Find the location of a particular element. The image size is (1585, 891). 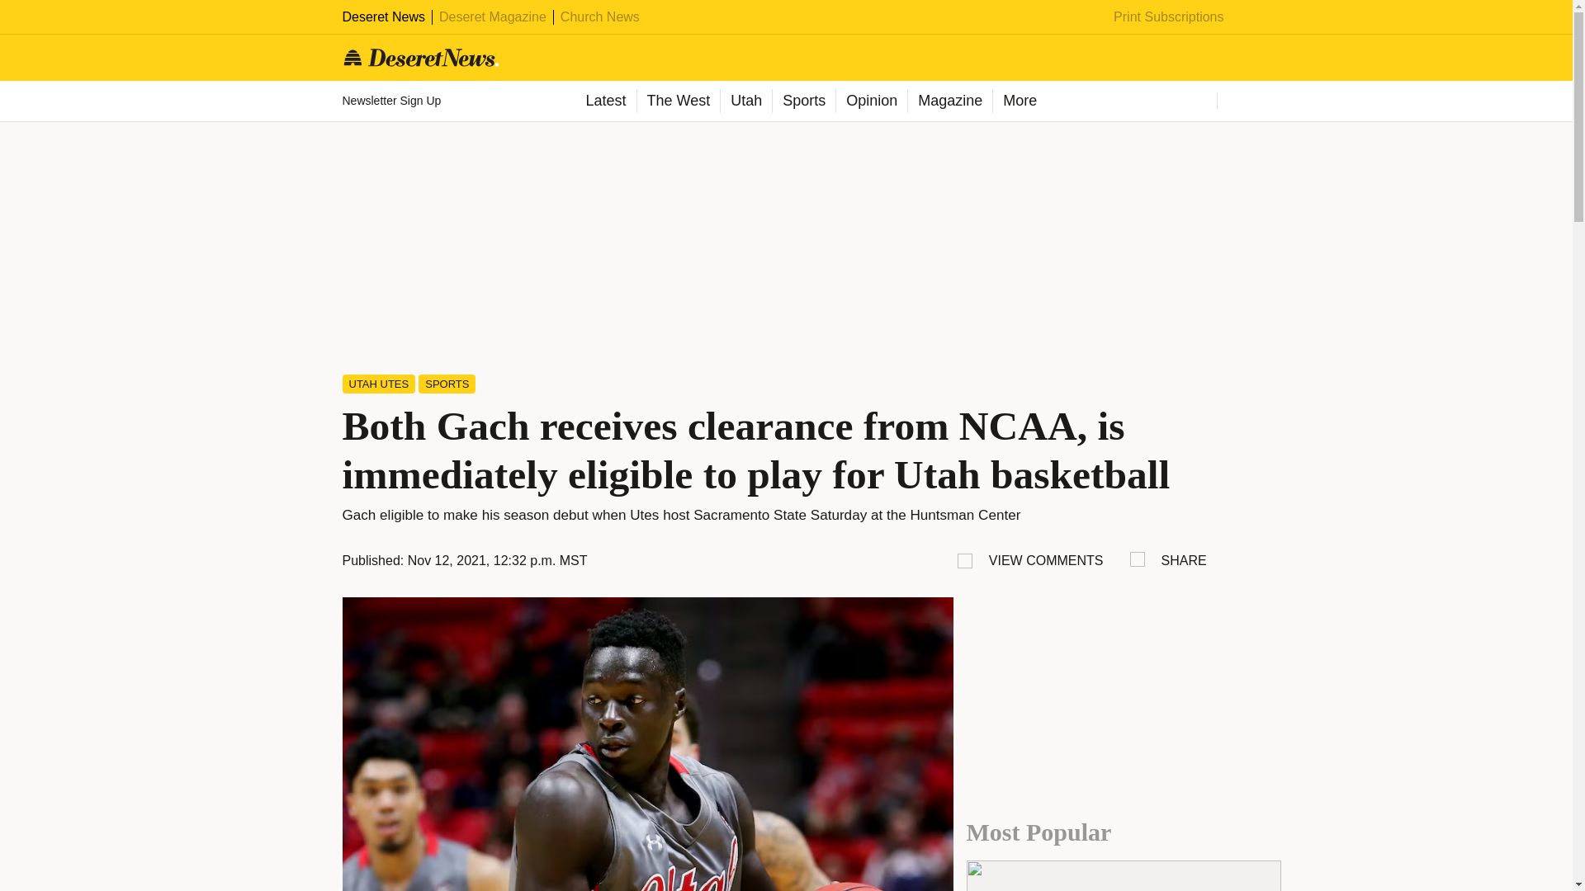

Latest is located at coordinates (604, 101).